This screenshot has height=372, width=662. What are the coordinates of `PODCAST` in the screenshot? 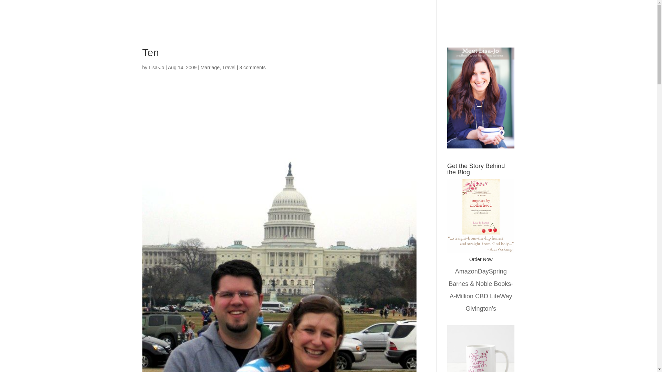 It's located at (468, 19).